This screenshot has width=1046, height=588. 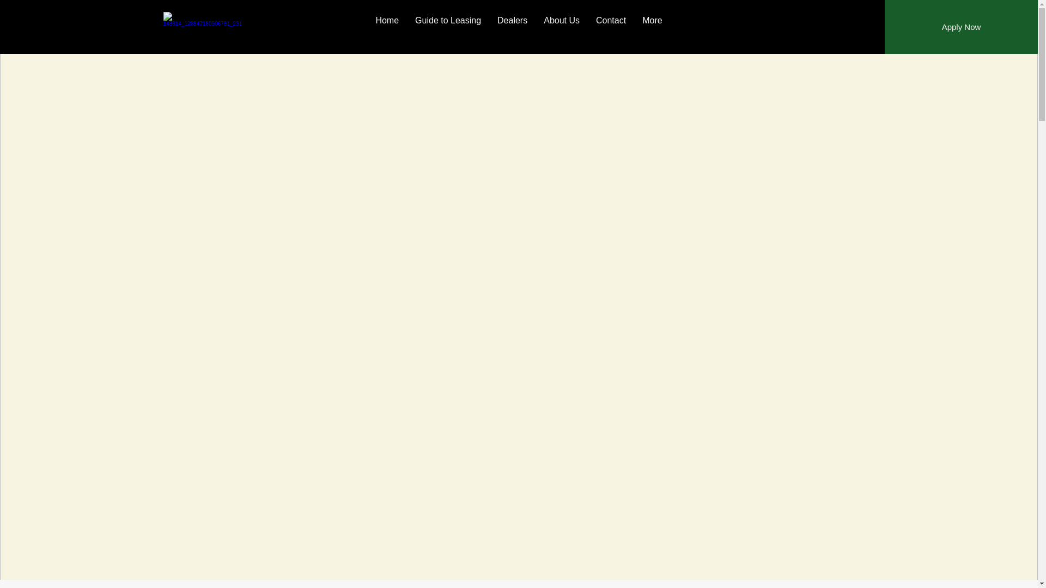 I want to click on Dealers, so click(x=512, y=28).